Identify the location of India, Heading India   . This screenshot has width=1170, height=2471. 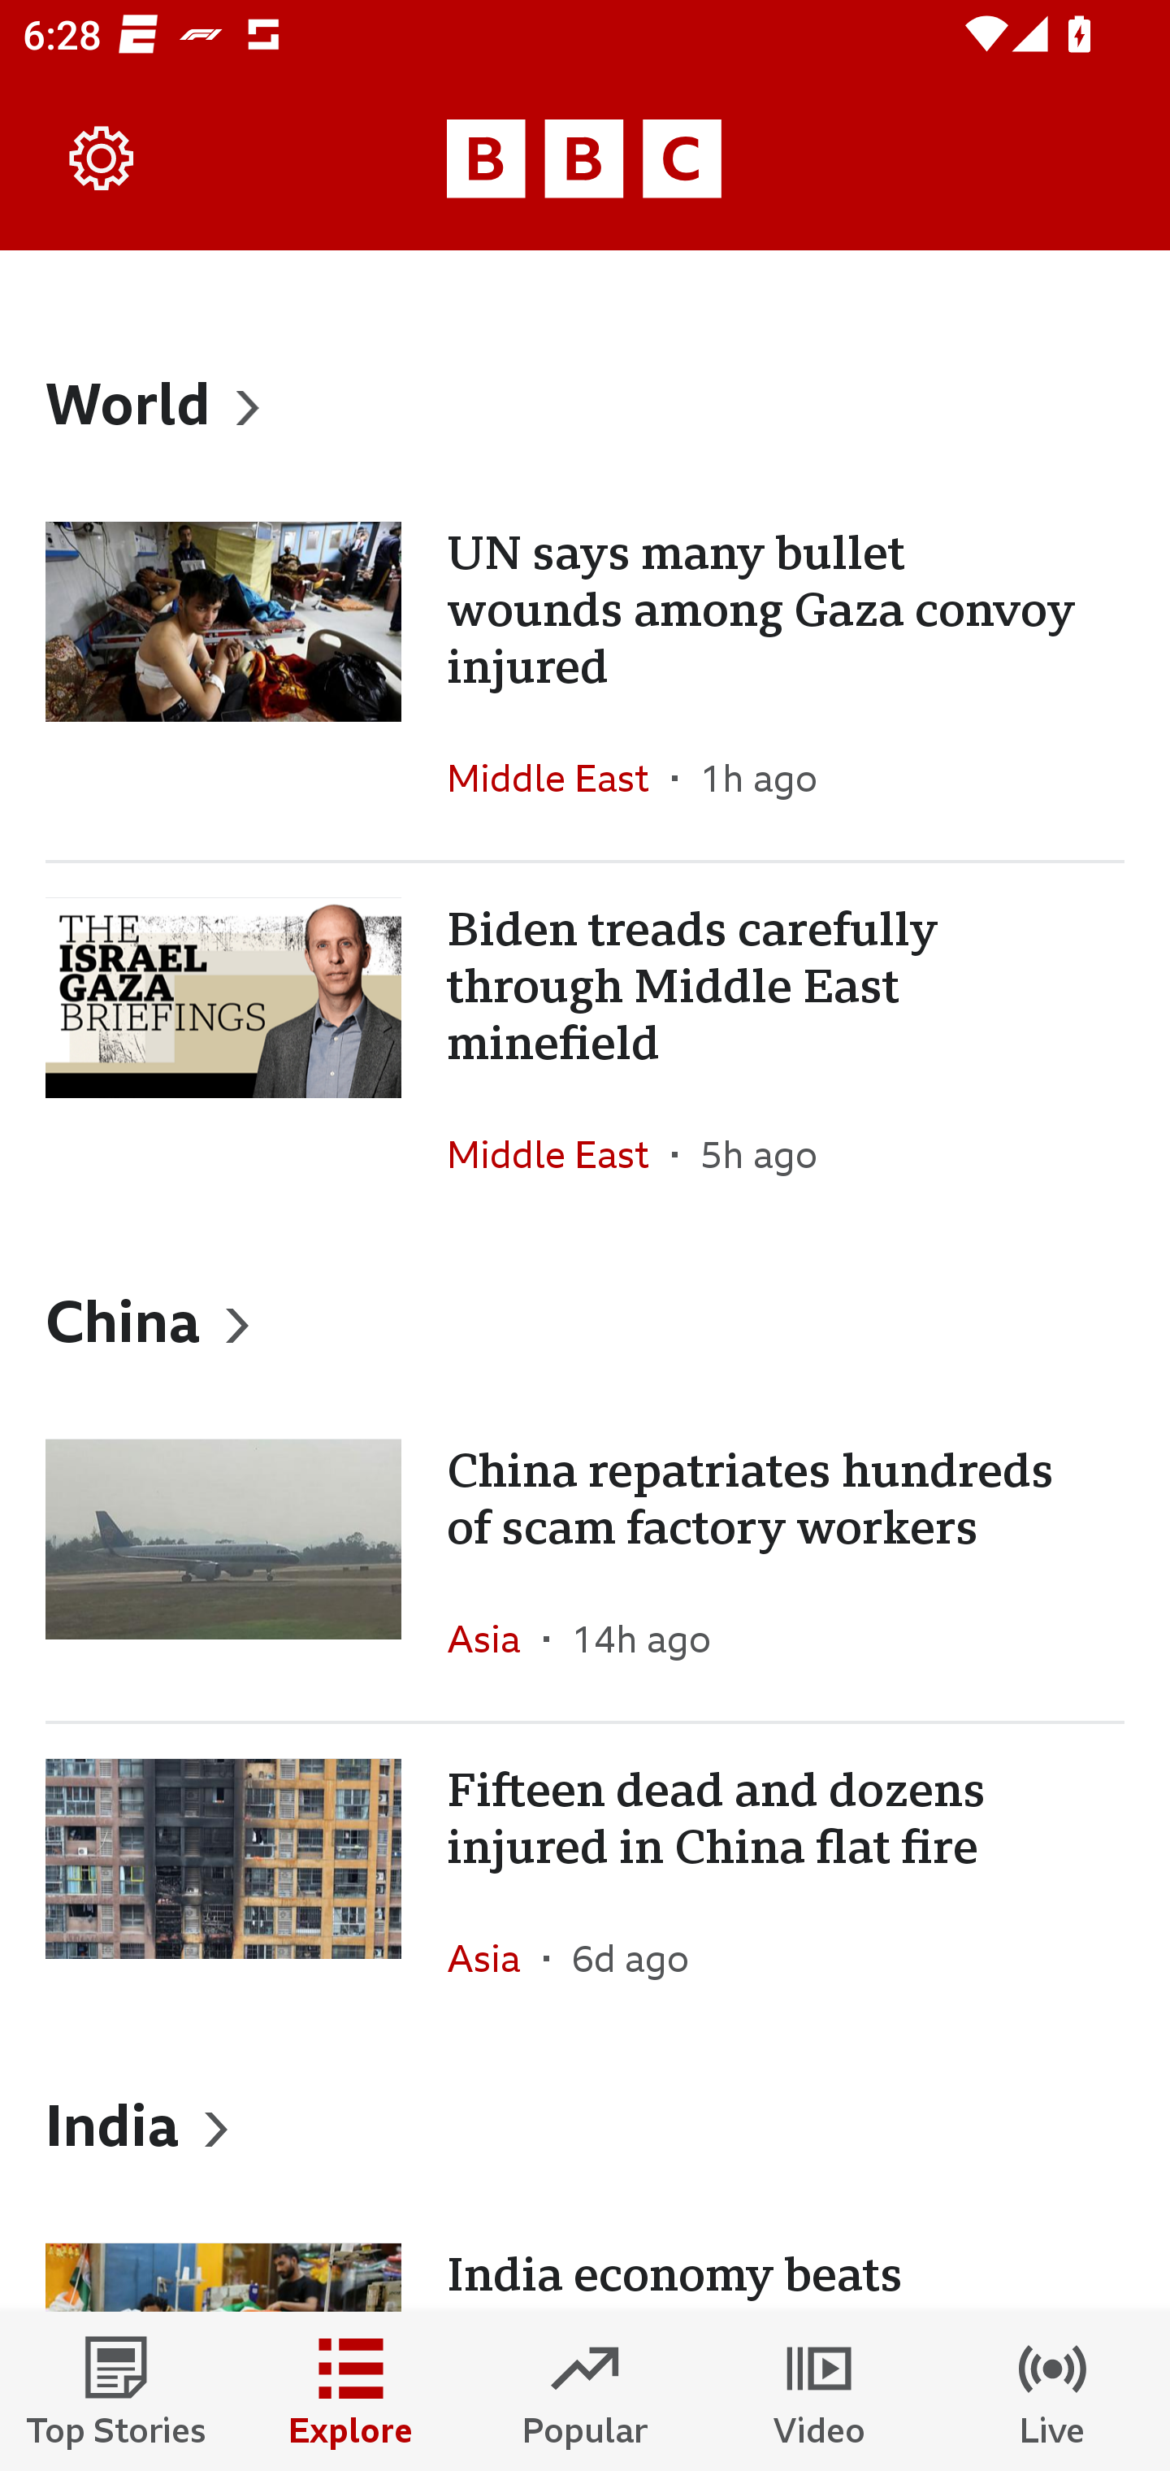
(585, 2125).